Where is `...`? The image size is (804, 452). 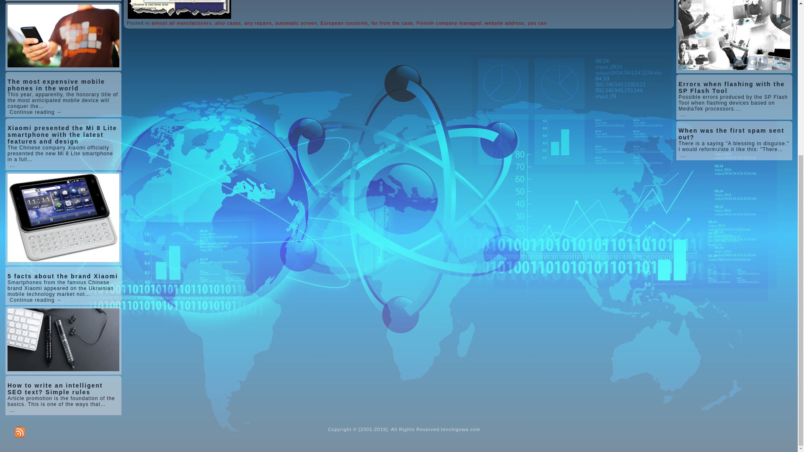 ... is located at coordinates (13, 410).